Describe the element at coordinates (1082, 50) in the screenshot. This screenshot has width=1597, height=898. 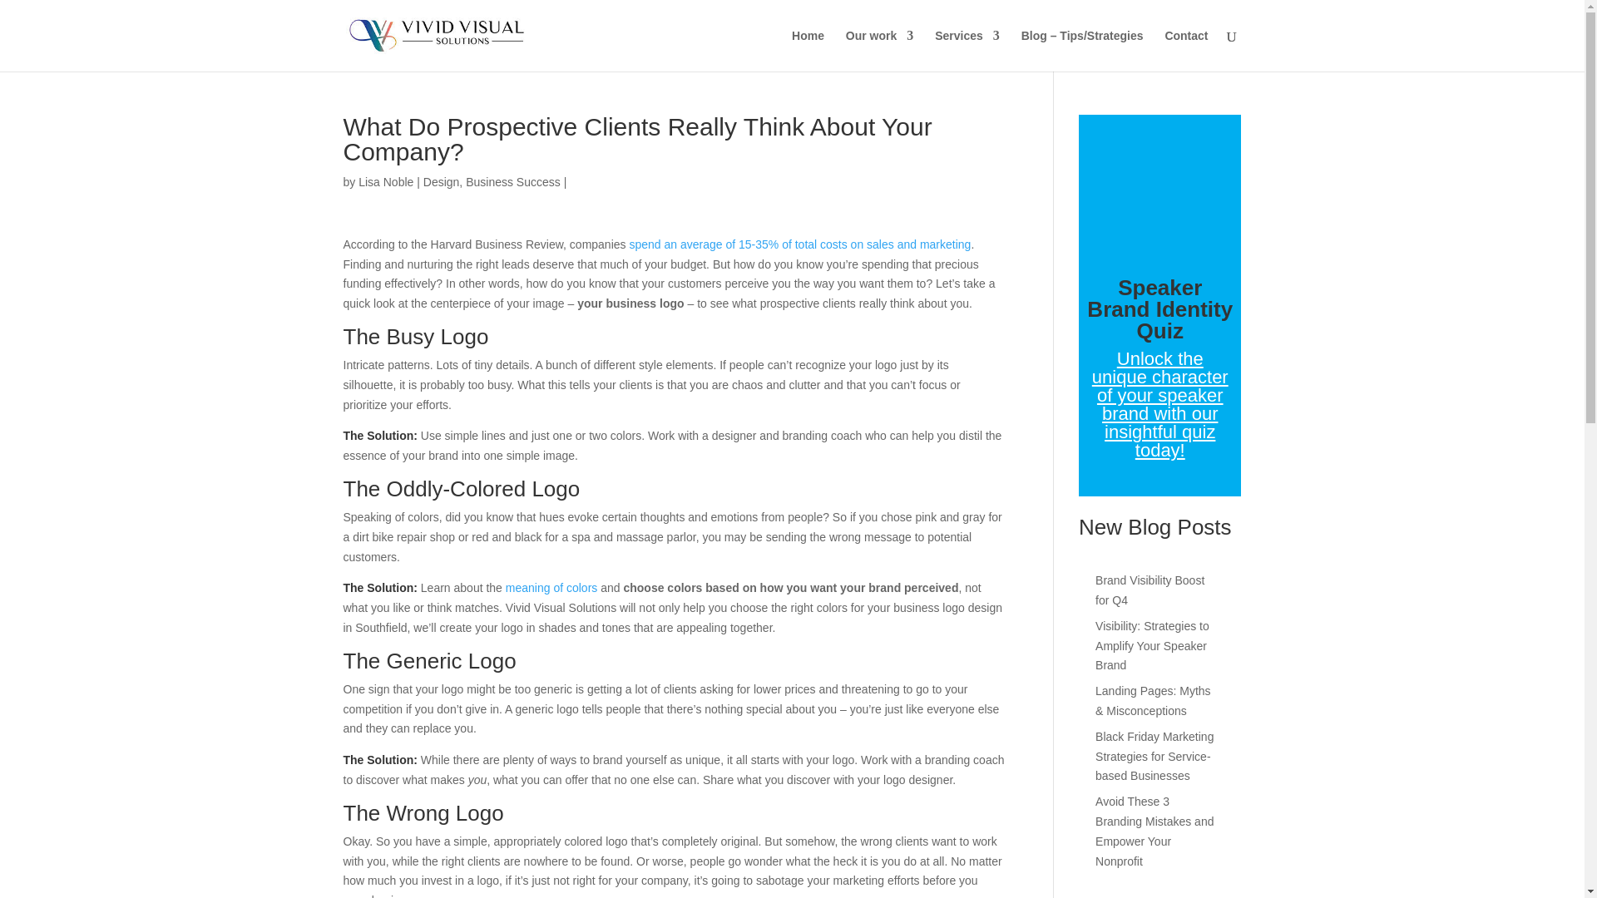
I see `The Brand Strategy Blog` at that location.